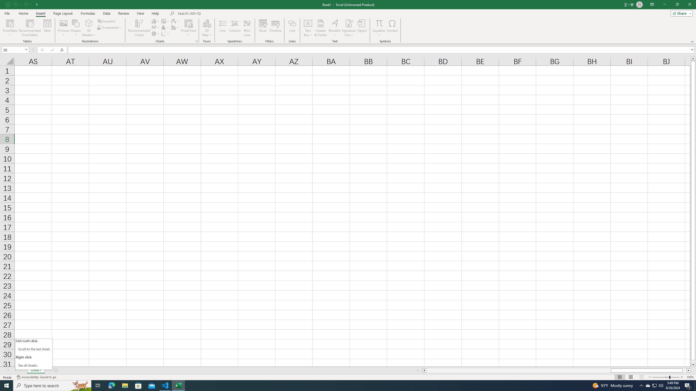 The image size is (696, 391). I want to click on Normal, so click(620, 377).